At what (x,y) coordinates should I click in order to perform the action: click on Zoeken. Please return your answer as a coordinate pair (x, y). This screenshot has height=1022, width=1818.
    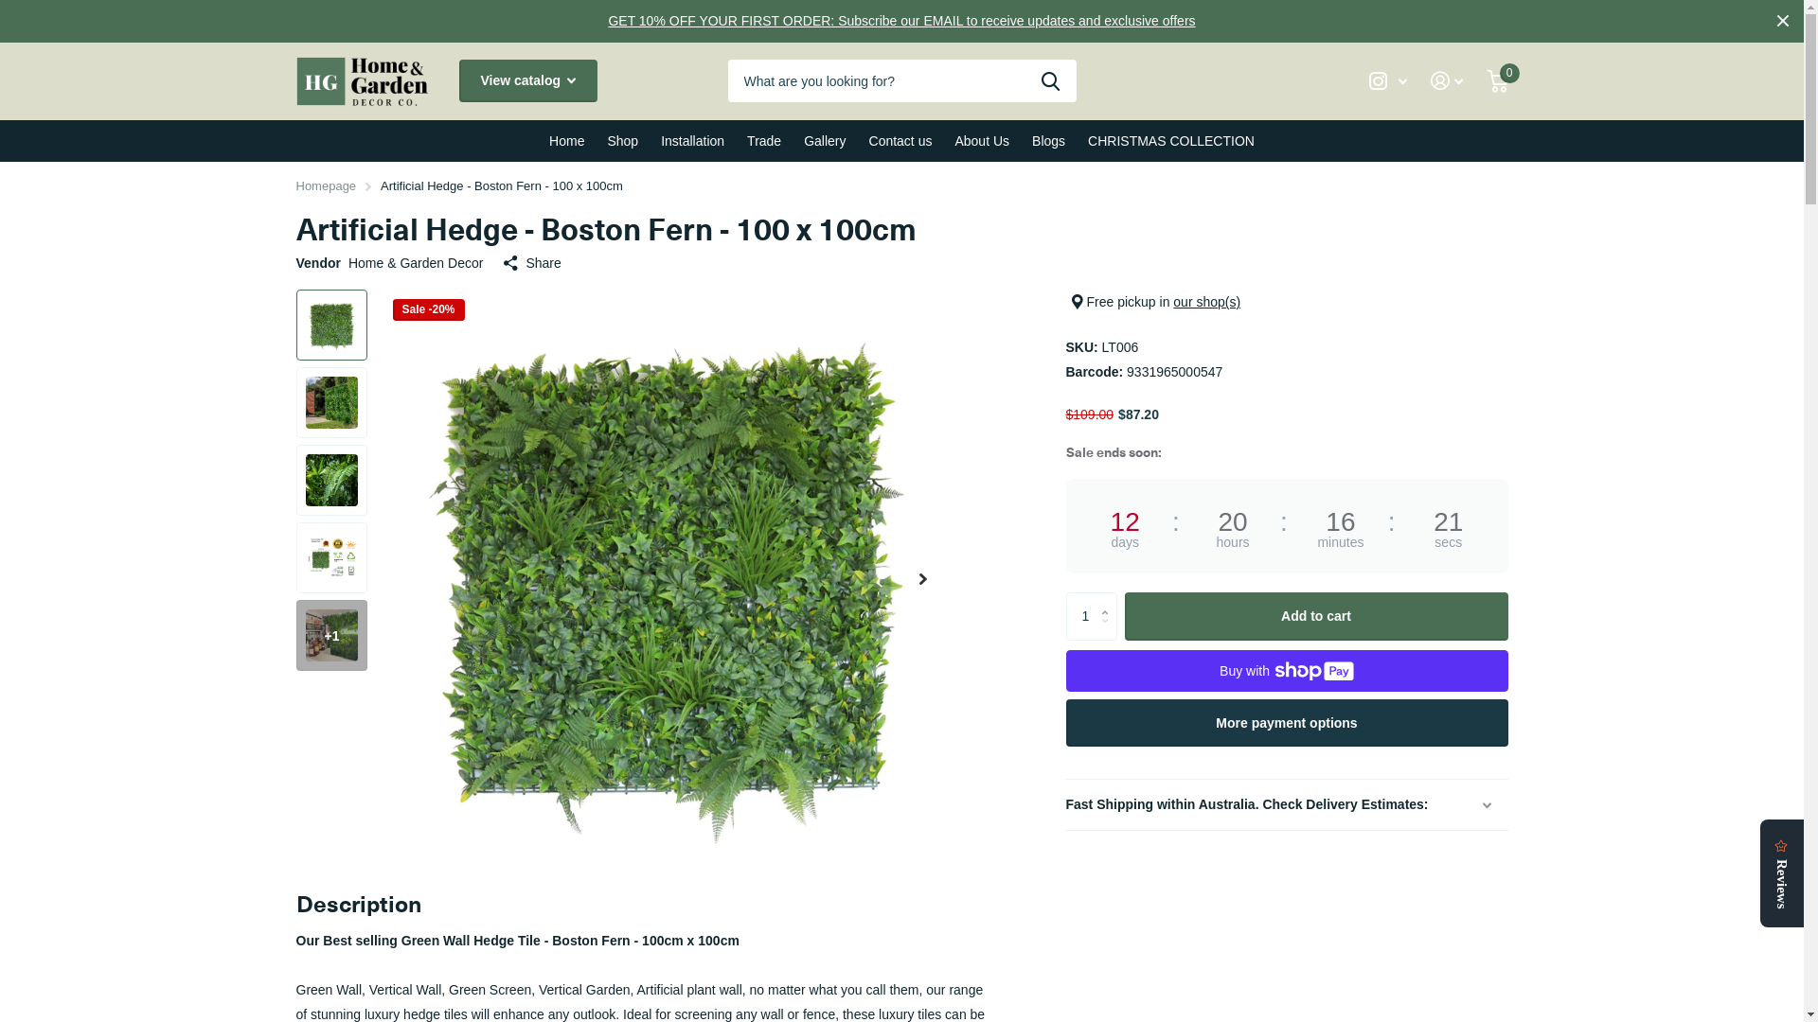
    Looking at the image, I should click on (1051, 81).